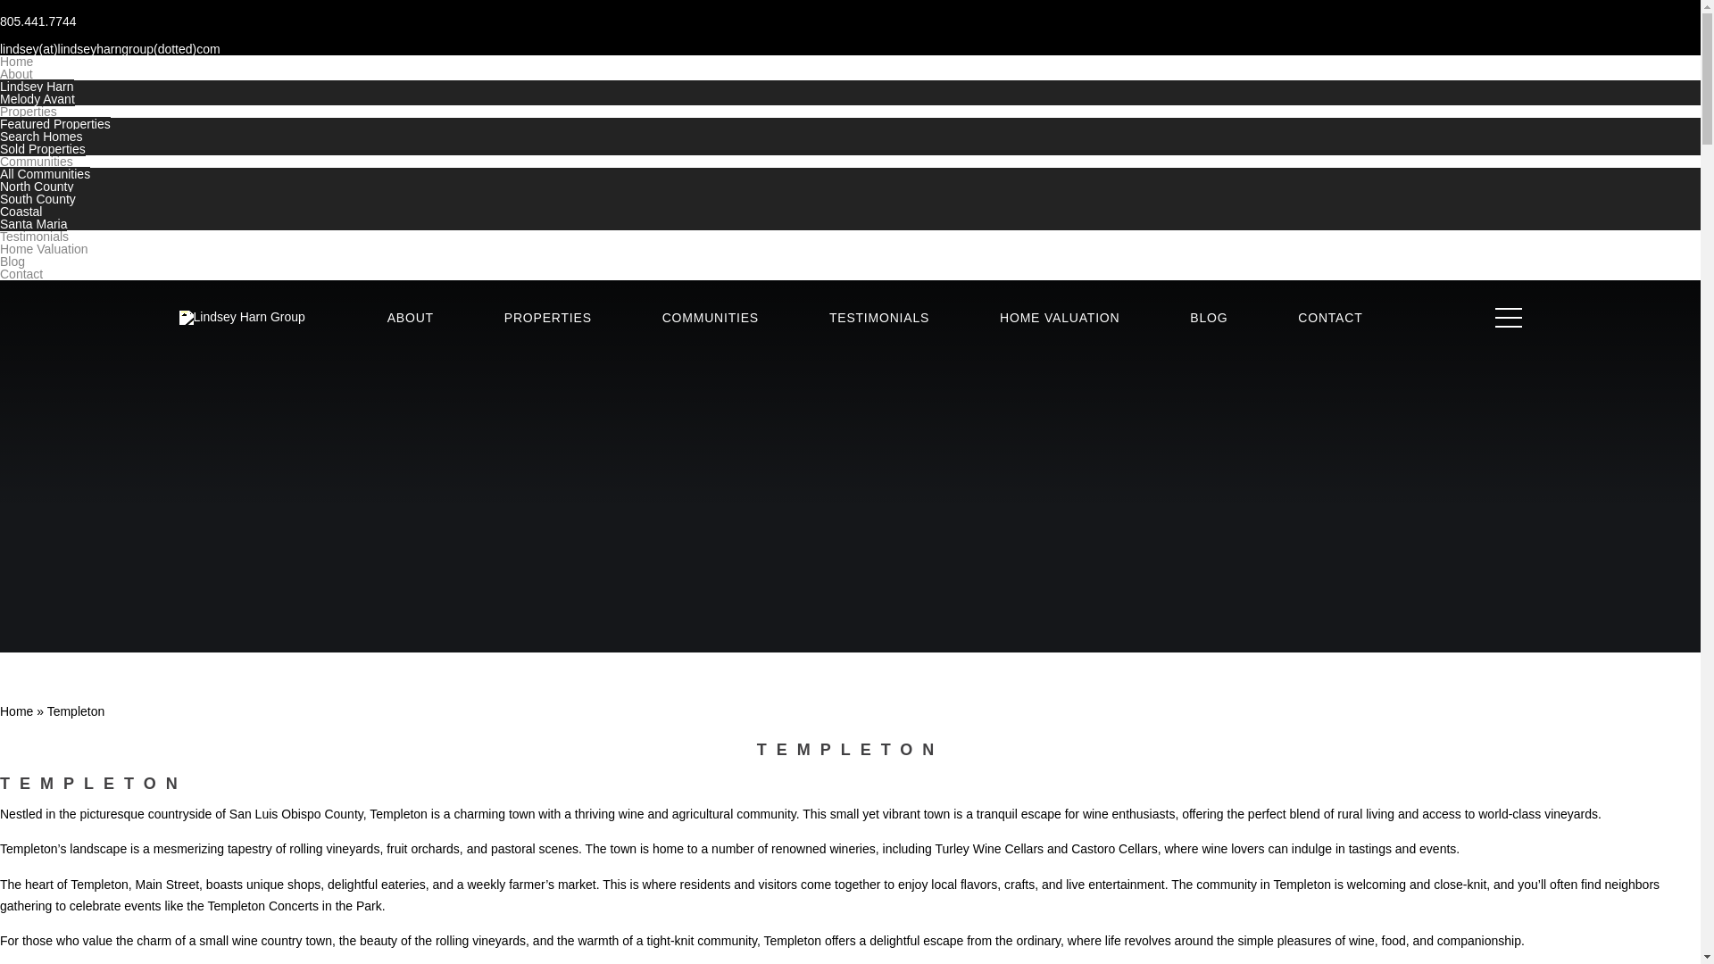 Image resolution: width=1714 pixels, height=964 pixels. Describe the element at coordinates (37, 186) in the screenshot. I see `North County` at that location.